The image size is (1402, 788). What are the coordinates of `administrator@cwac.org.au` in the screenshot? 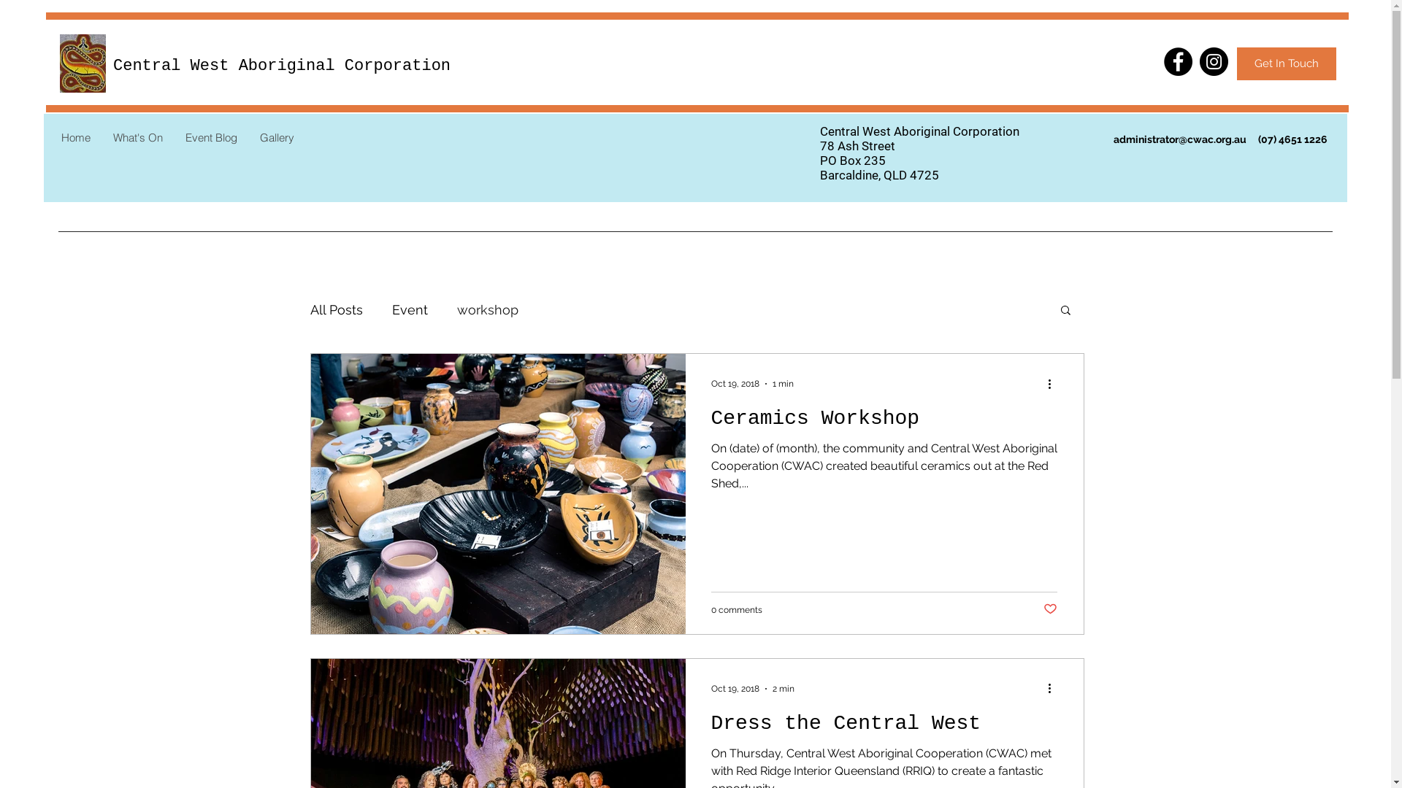 It's located at (1180, 139).